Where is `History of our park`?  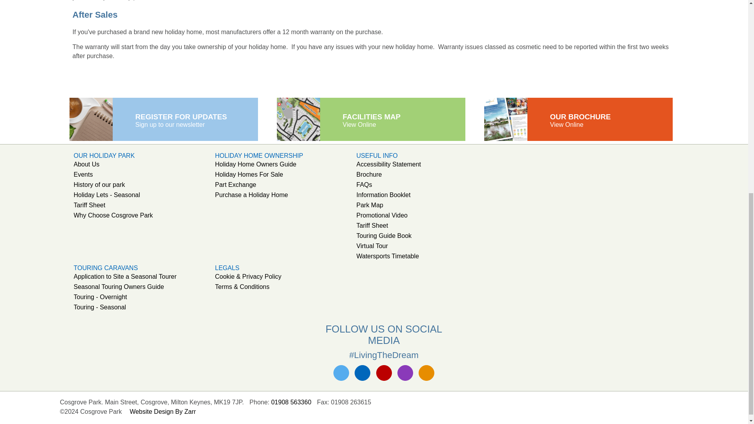 History of our park is located at coordinates (99, 185).